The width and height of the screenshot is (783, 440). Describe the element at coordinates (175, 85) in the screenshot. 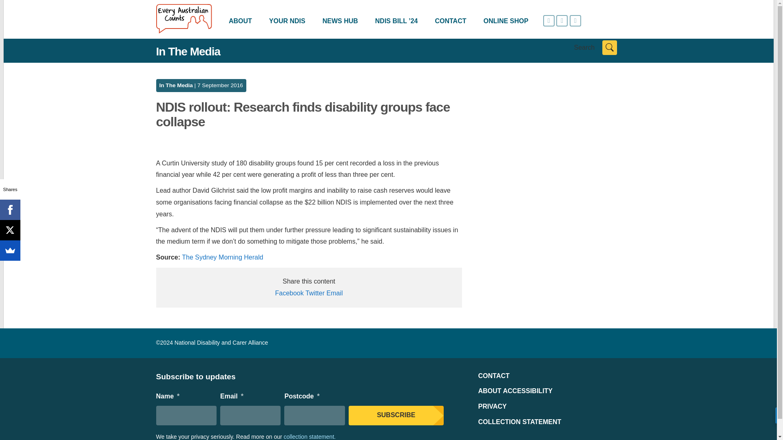

I see `In The Media` at that location.